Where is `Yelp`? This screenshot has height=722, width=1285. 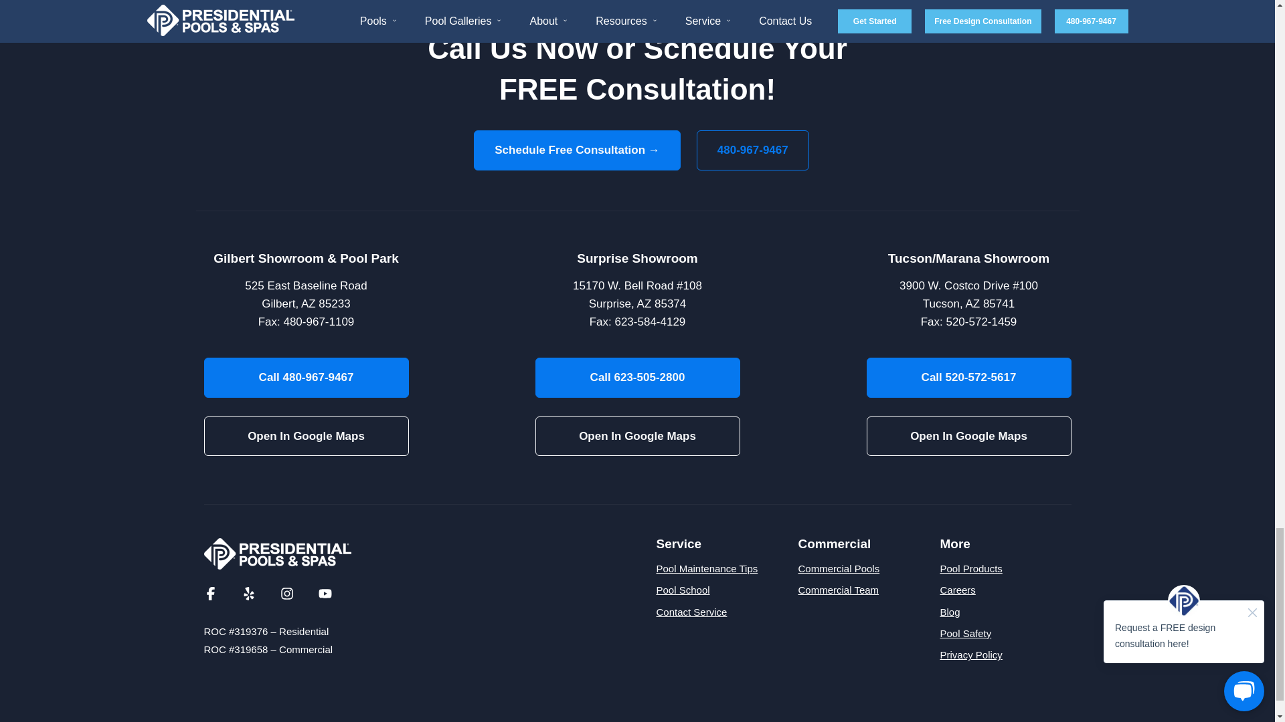 Yelp is located at coordinates (249, 592).